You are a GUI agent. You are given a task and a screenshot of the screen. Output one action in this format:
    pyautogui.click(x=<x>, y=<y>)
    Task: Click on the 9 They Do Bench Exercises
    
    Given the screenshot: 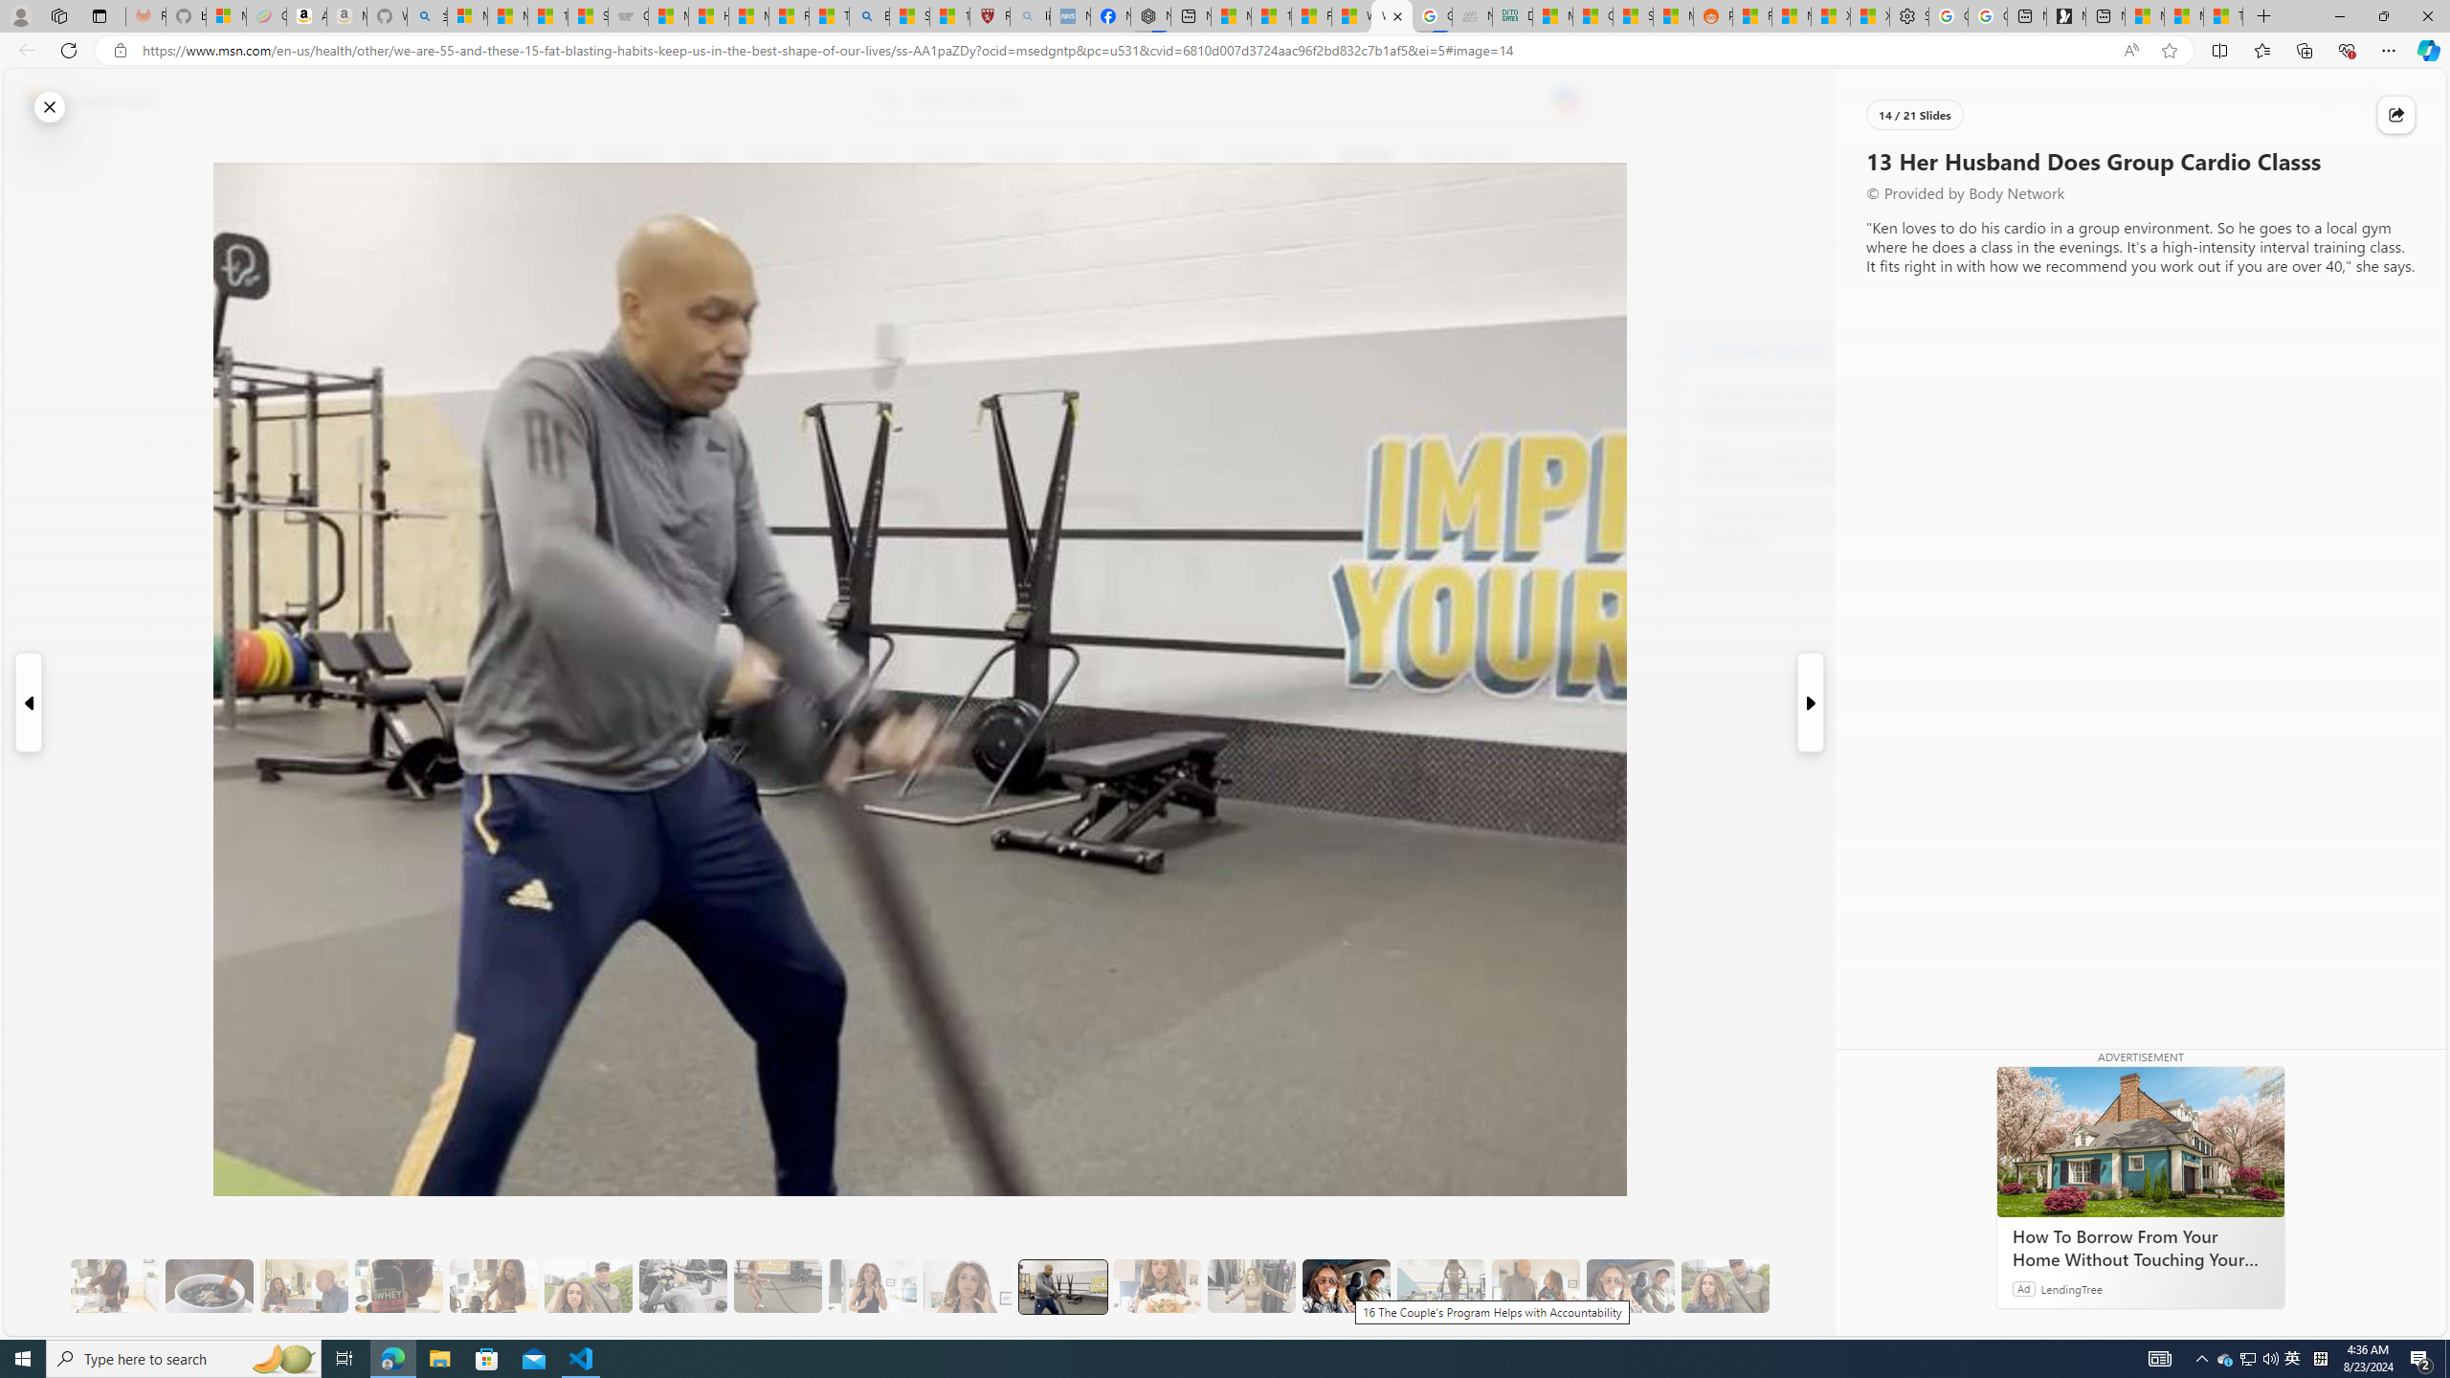 What is the action you would take?
    pyautogui.click(x=683, y=1286)
    